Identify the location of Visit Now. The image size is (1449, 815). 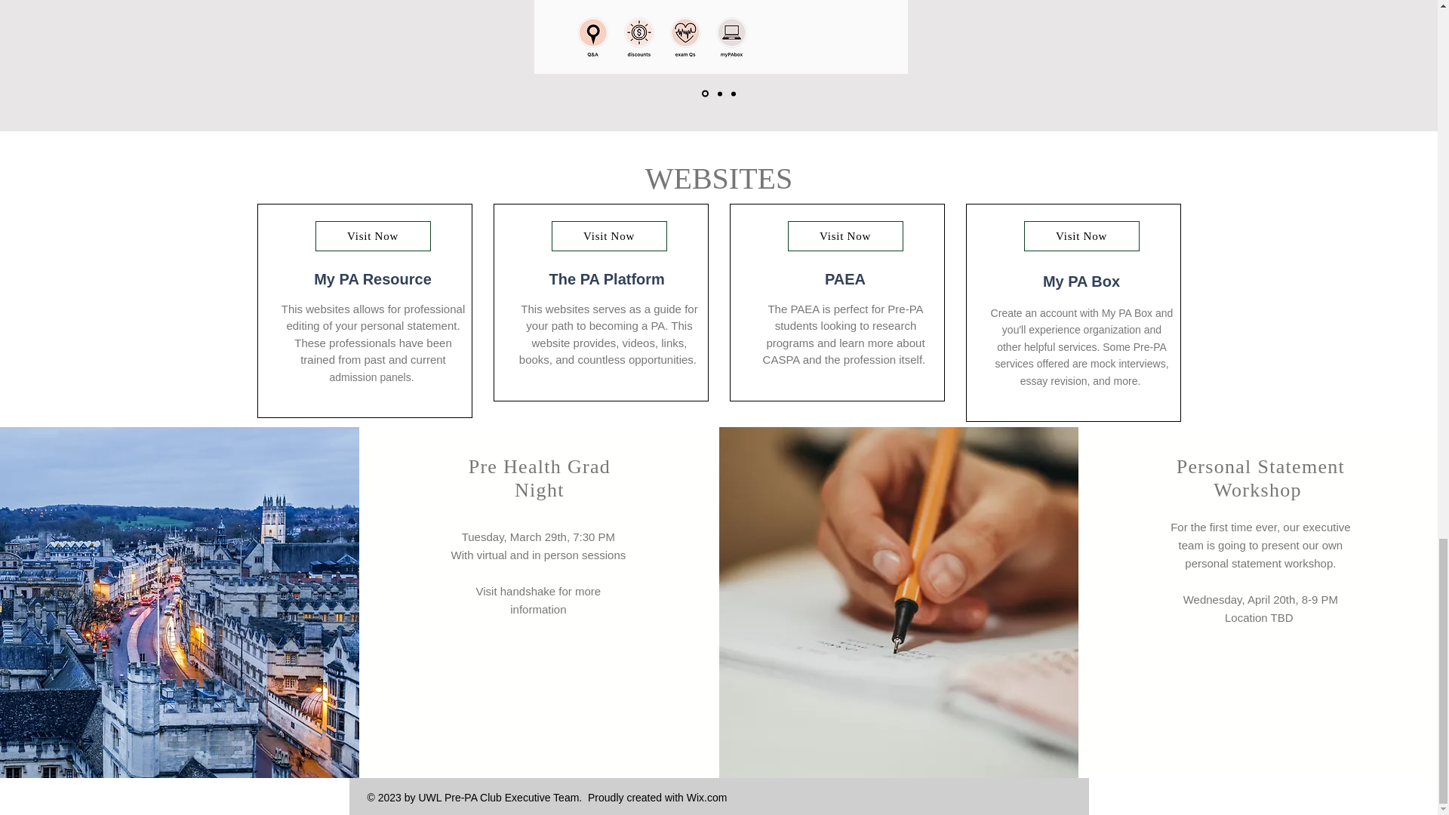
(608, 235).